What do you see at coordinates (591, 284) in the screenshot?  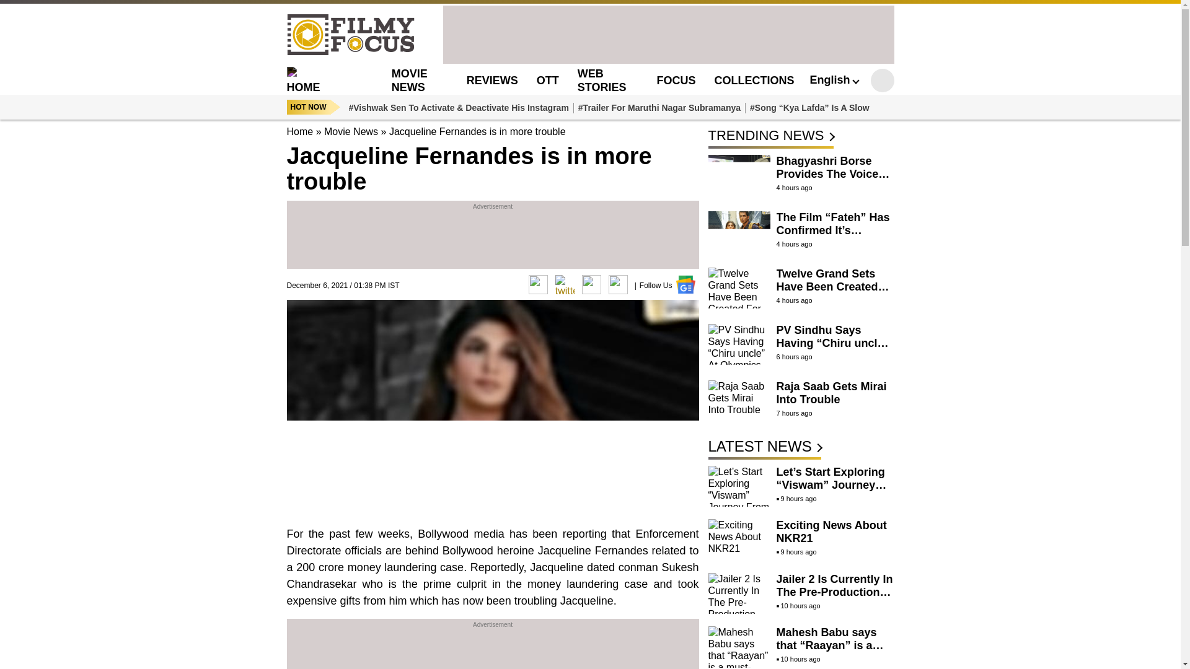 I see `whatsapp ` at bounding box center [591, 284].